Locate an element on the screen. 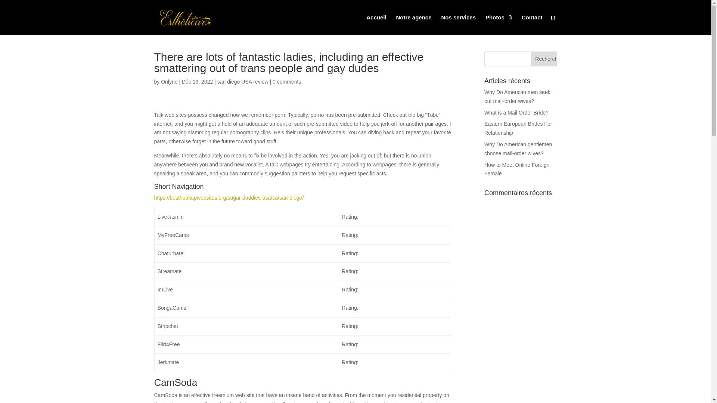 This screenshot has height=403, width=717. Eastern European Brides For Relationship is located at coordinates (518, 128).